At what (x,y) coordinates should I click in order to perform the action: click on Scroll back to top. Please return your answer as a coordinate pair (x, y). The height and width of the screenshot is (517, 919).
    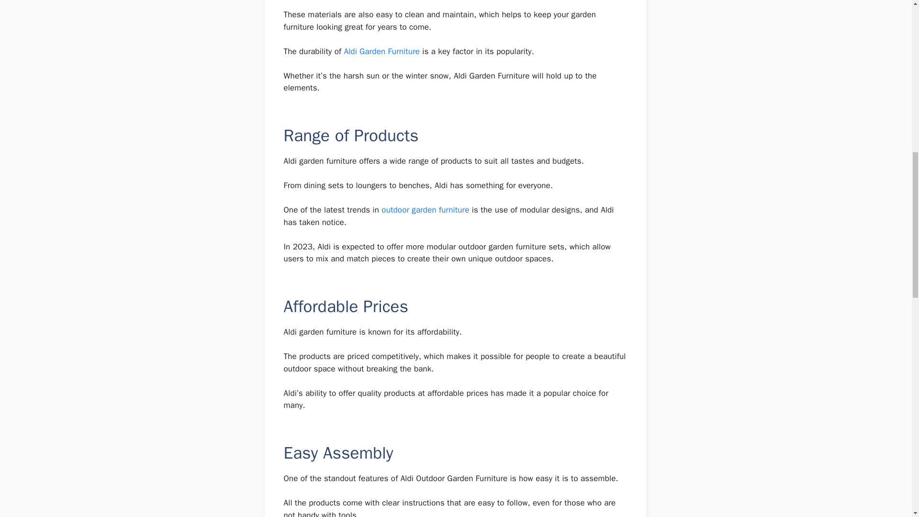
    Looking at the image, I should click on (888, 454).